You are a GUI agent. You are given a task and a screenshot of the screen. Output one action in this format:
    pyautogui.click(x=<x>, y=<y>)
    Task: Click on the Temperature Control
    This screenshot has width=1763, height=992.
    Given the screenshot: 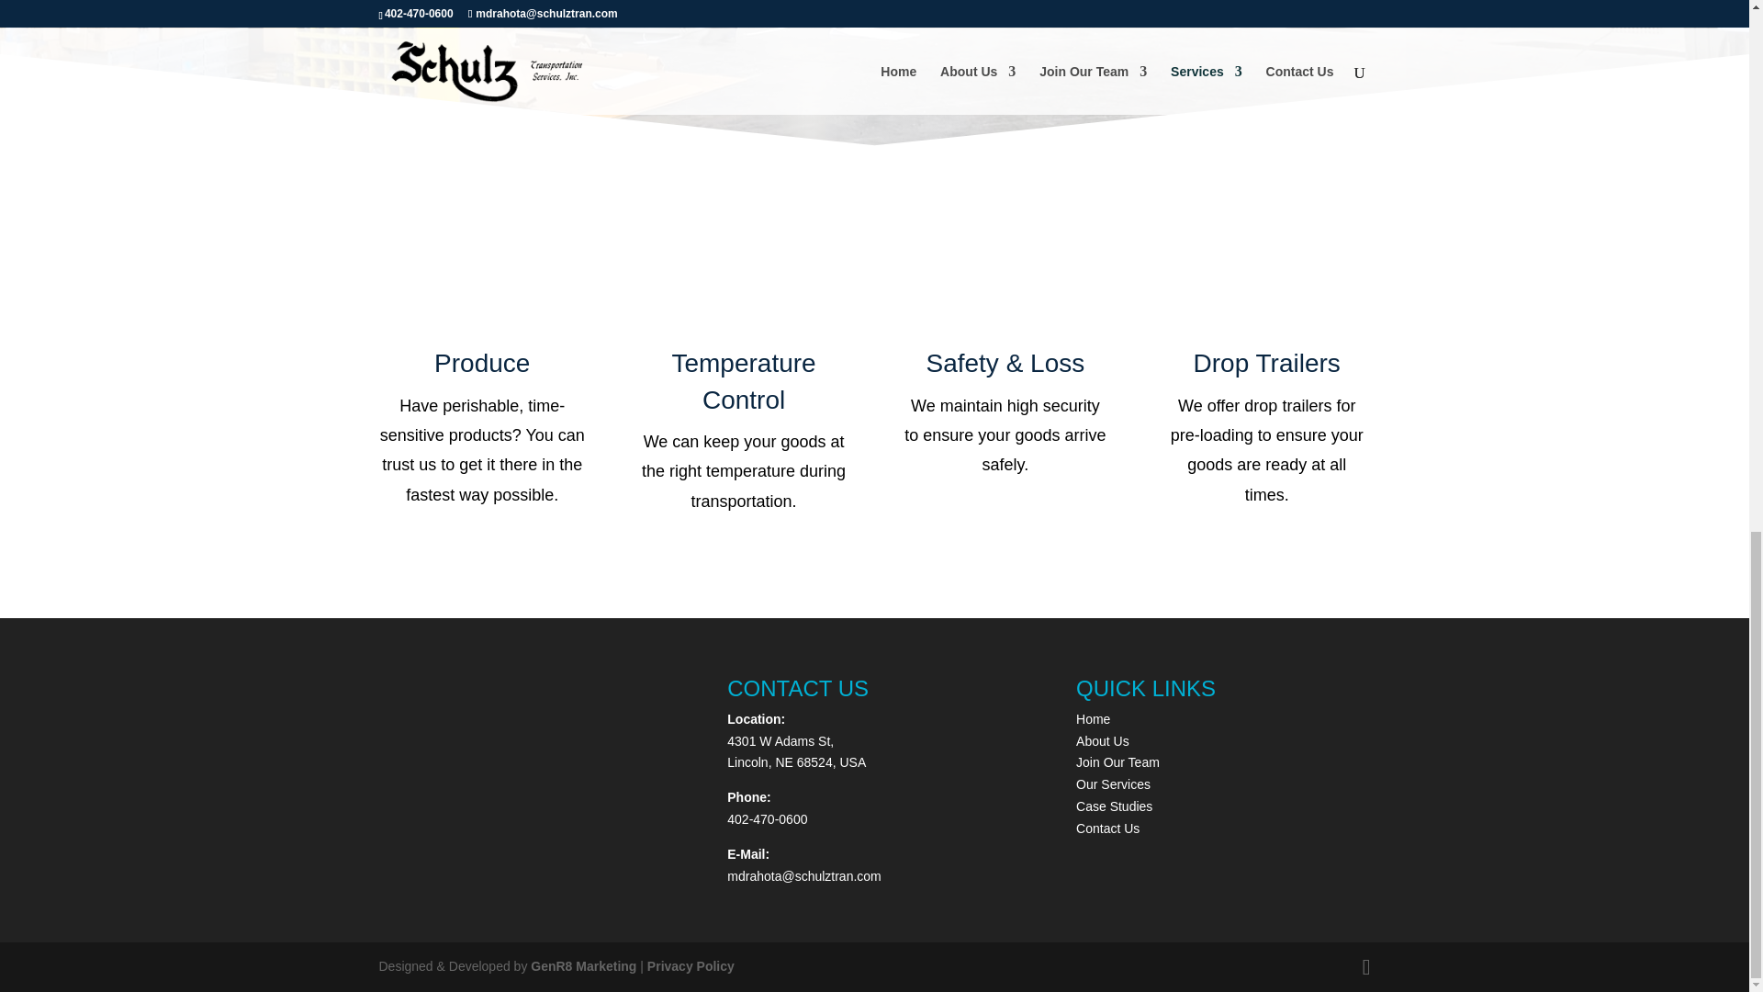 What is the action you would take?
    pyautogui.click(x=743, y=381)
    